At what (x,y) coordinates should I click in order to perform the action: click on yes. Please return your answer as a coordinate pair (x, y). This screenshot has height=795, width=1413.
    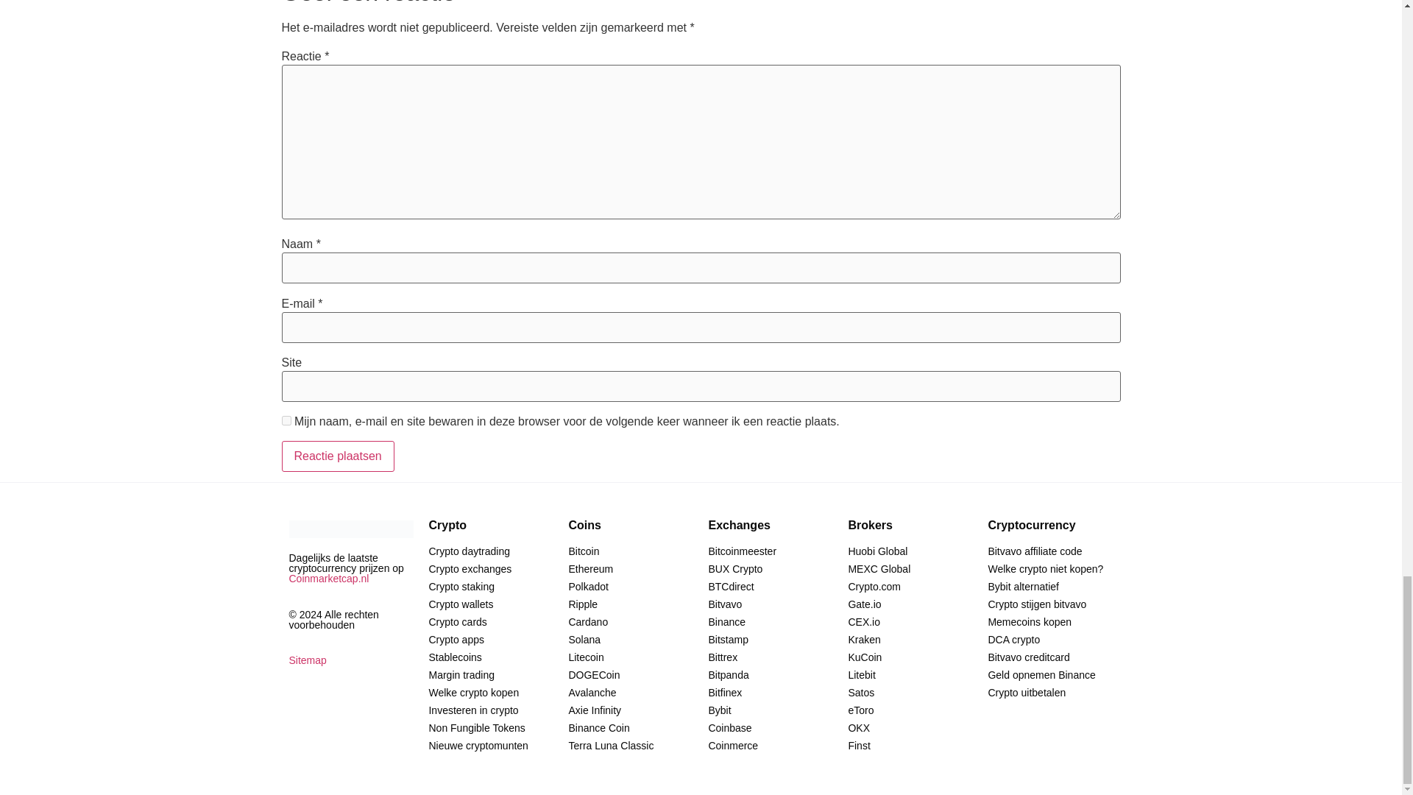
    Looking at the image, I should click on (286, 420).